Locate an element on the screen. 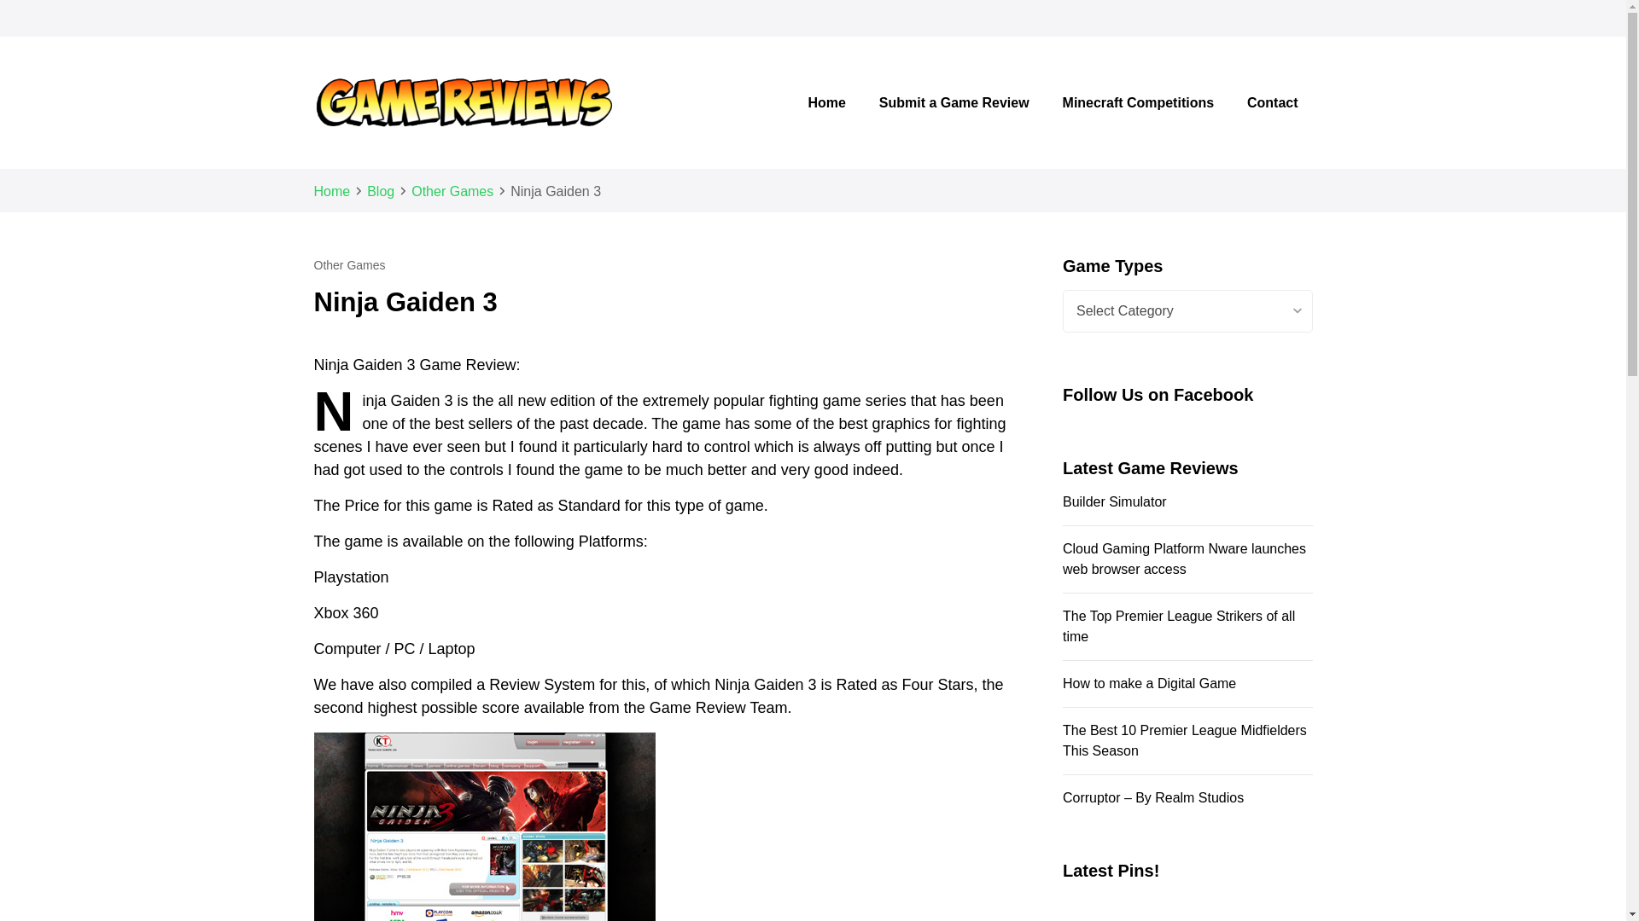 The height and width of the screenshot is (921, 1639). Submit a Game Review is located at coordinates (954, 102).